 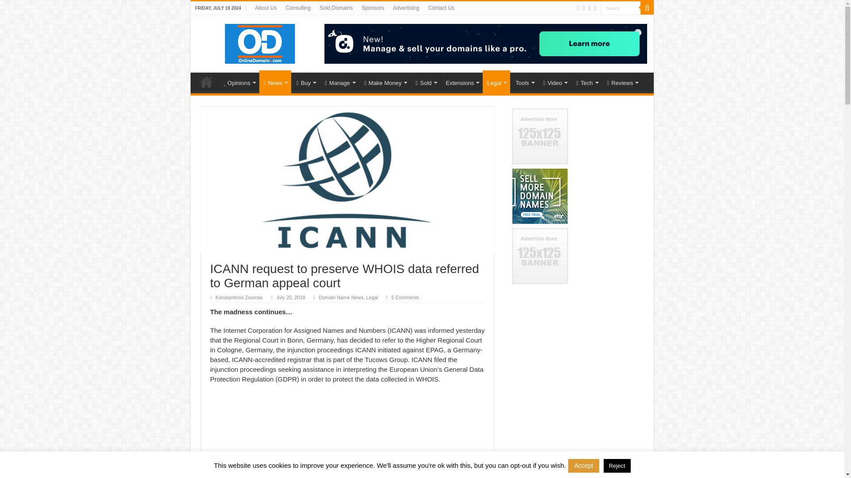 I want to click on About Us, so click(x=265, y=8).